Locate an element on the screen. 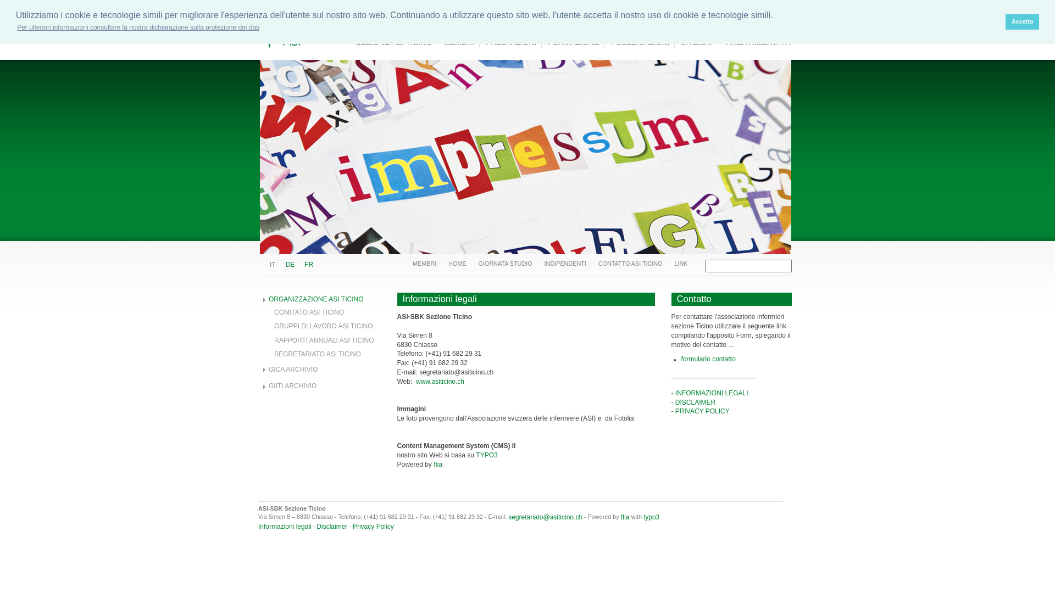  INDIPENDENTI is located at coordinates (565, 264).